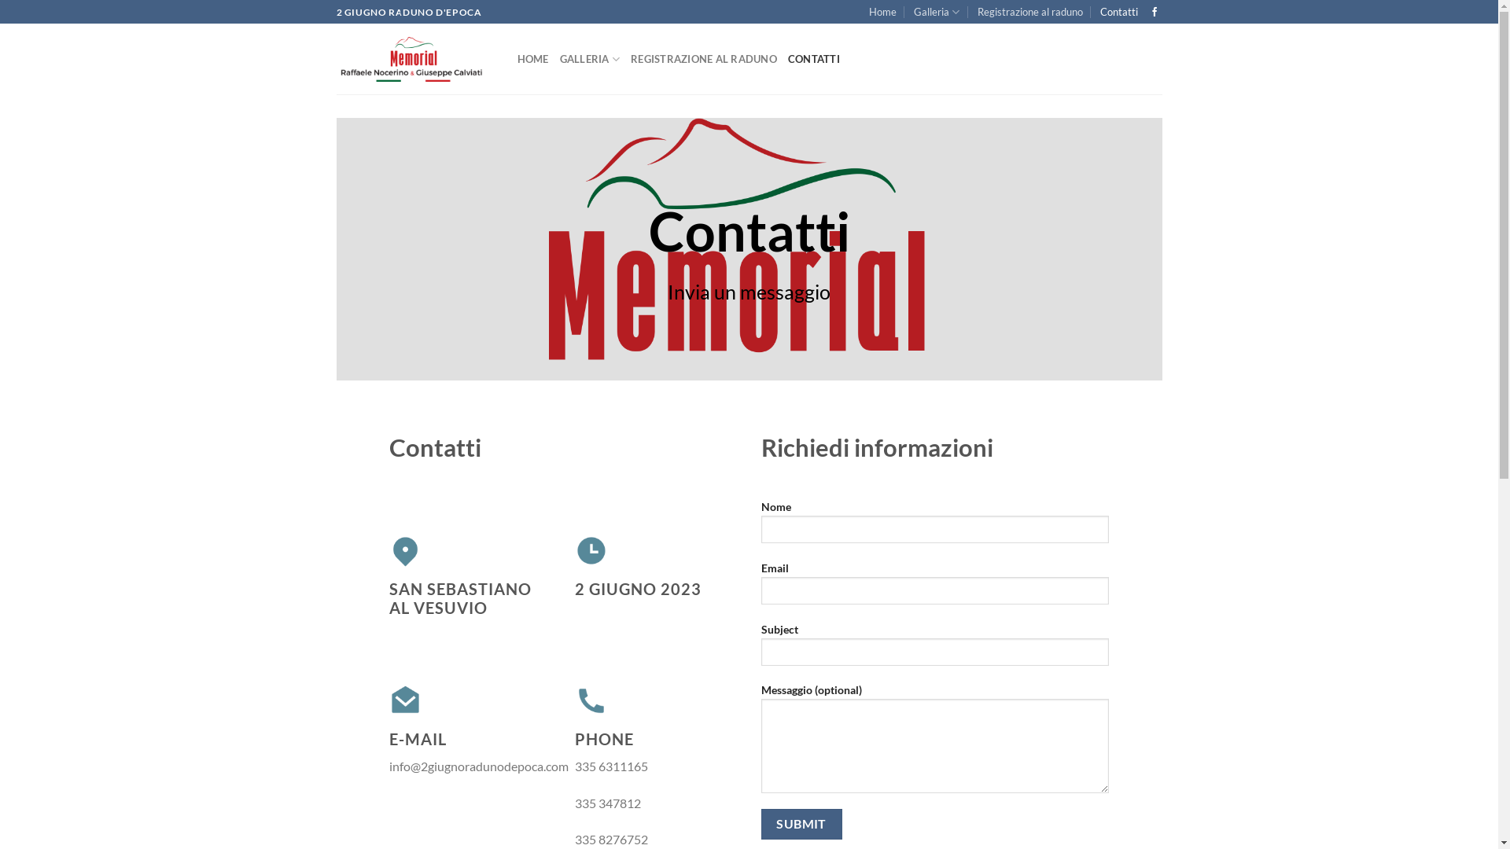 The height and width of the screenshot is (849, 1510). Describe the element at coordinates (1030, 12) in the screenshot. I see `Registrazione al raduno` at that location.